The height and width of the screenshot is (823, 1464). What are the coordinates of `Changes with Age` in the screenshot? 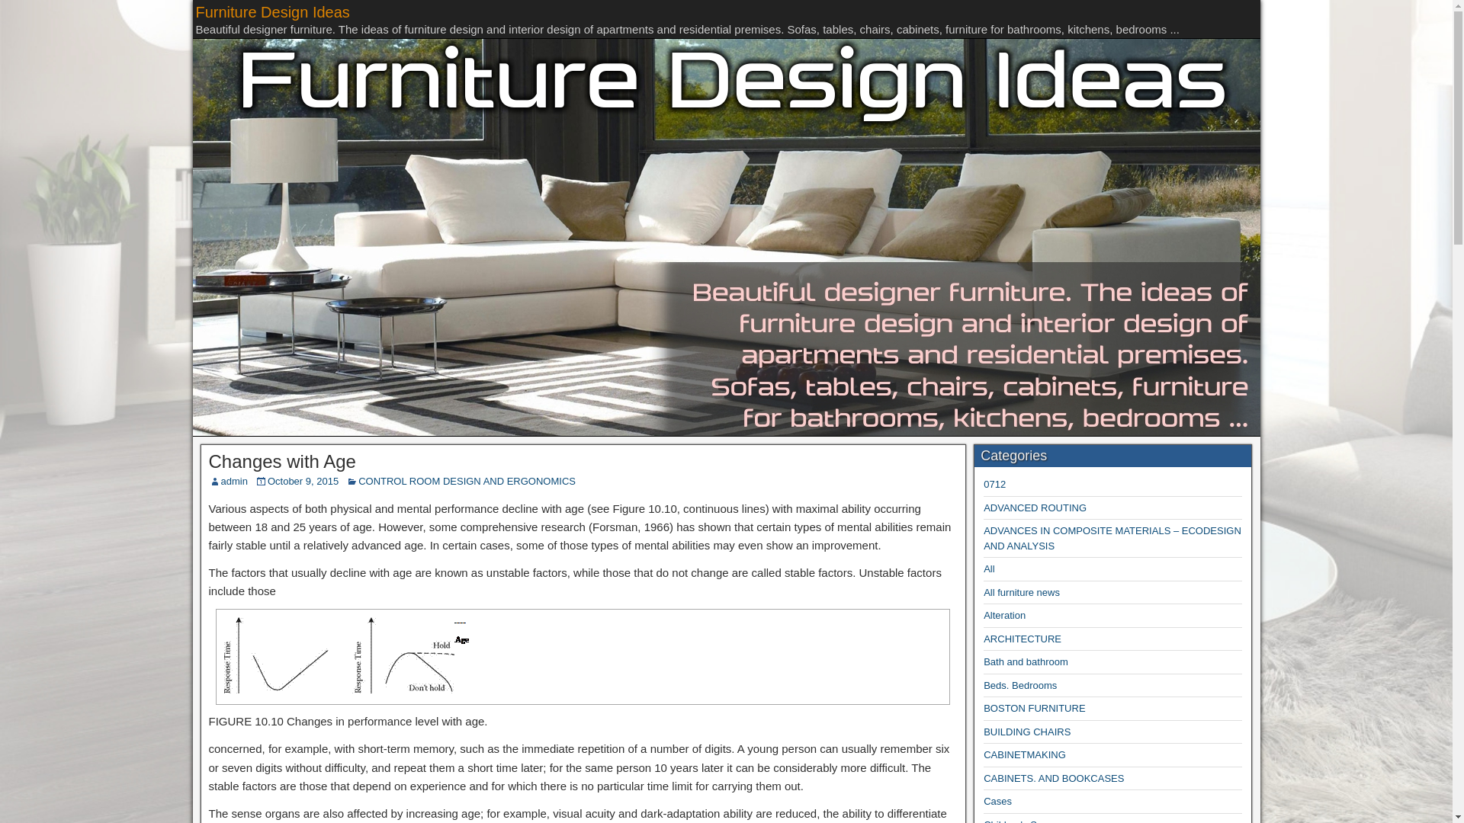 It's located at (348, 654).